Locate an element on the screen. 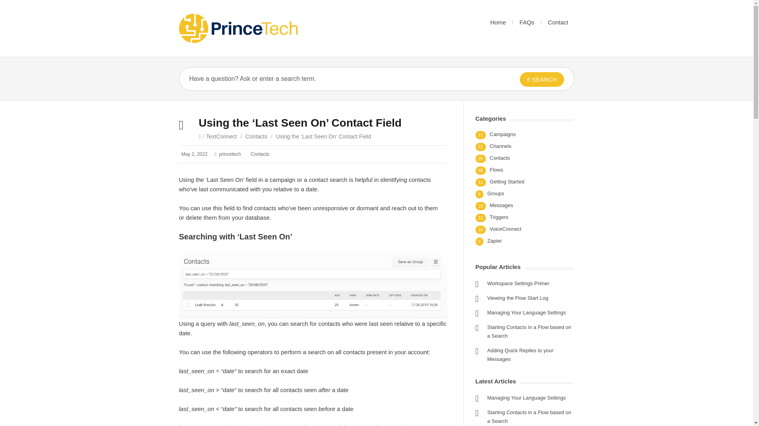 The width and height of the screenshot is (759, 426). Contacts is located at coordinates (256, 136).